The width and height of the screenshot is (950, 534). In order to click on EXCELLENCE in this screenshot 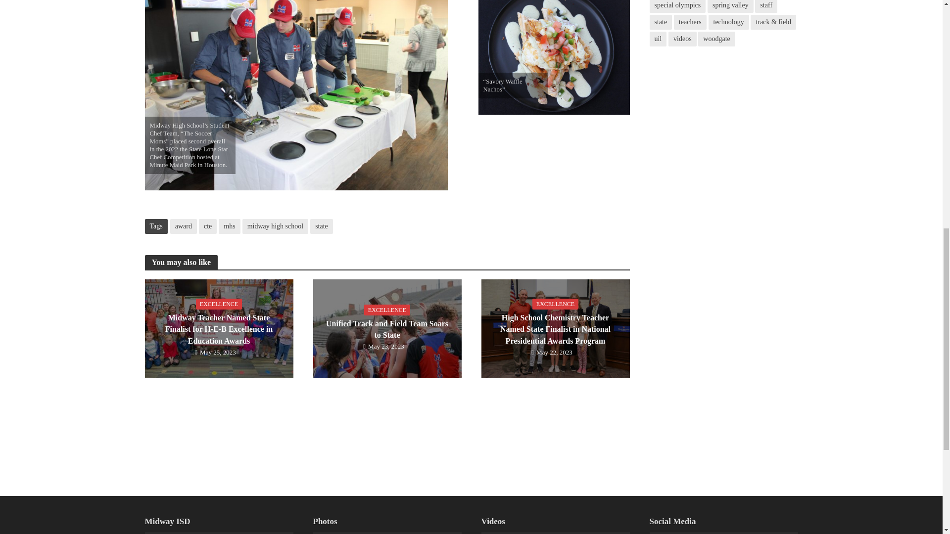, I will do `click(219, 304)`.